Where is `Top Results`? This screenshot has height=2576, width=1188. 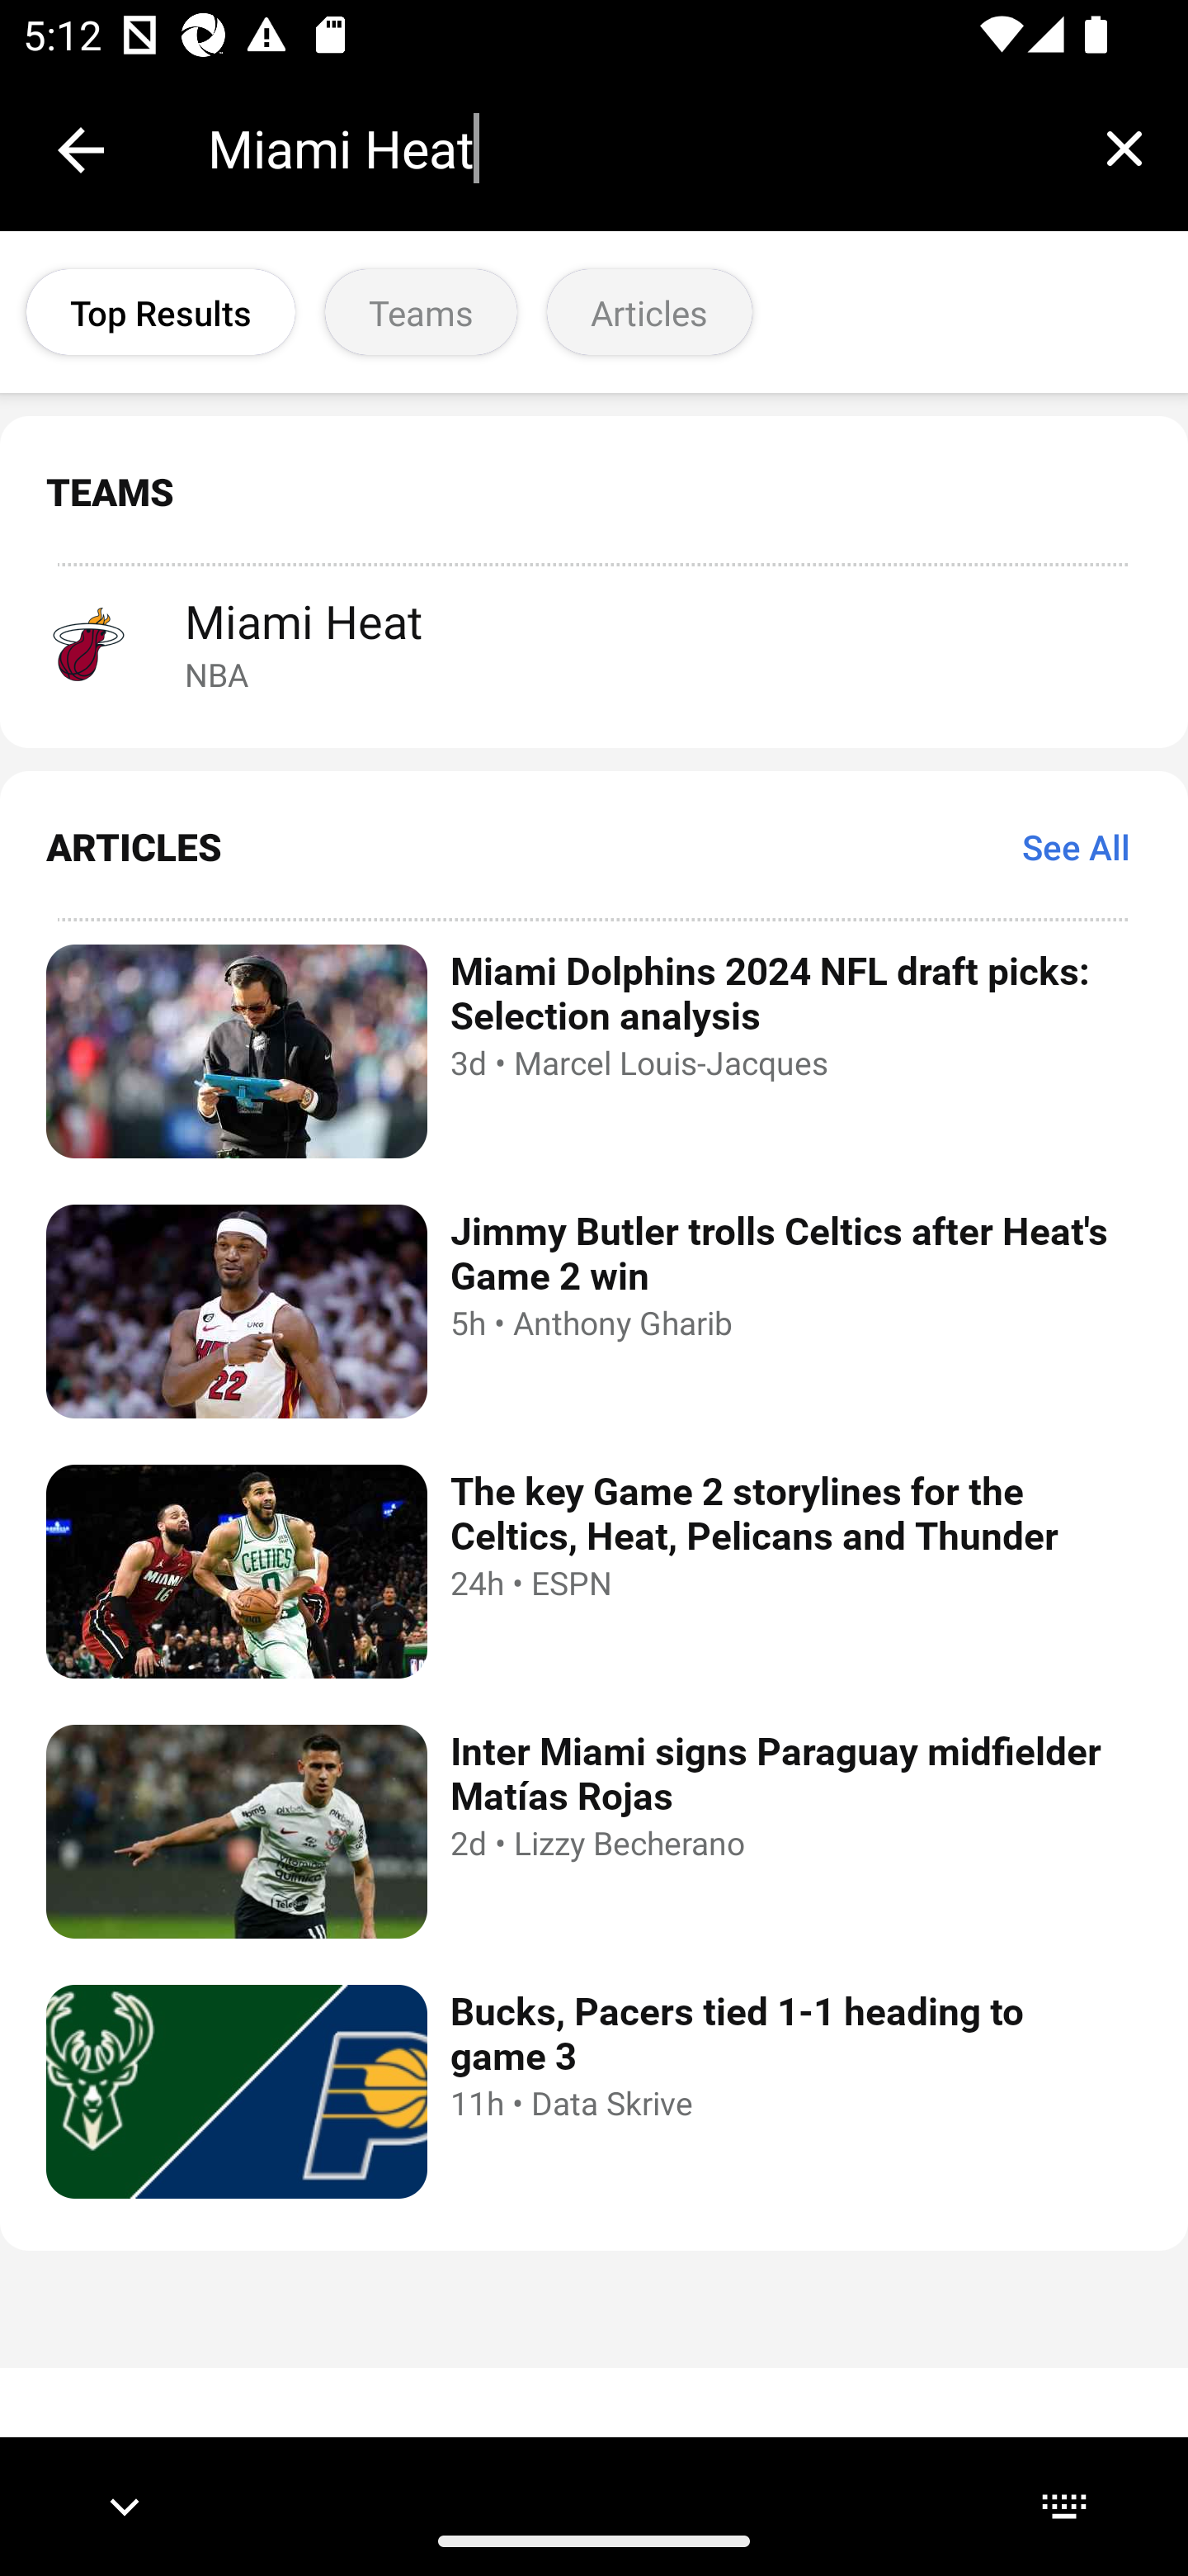 Top Results is located at coordinates (160, 312).